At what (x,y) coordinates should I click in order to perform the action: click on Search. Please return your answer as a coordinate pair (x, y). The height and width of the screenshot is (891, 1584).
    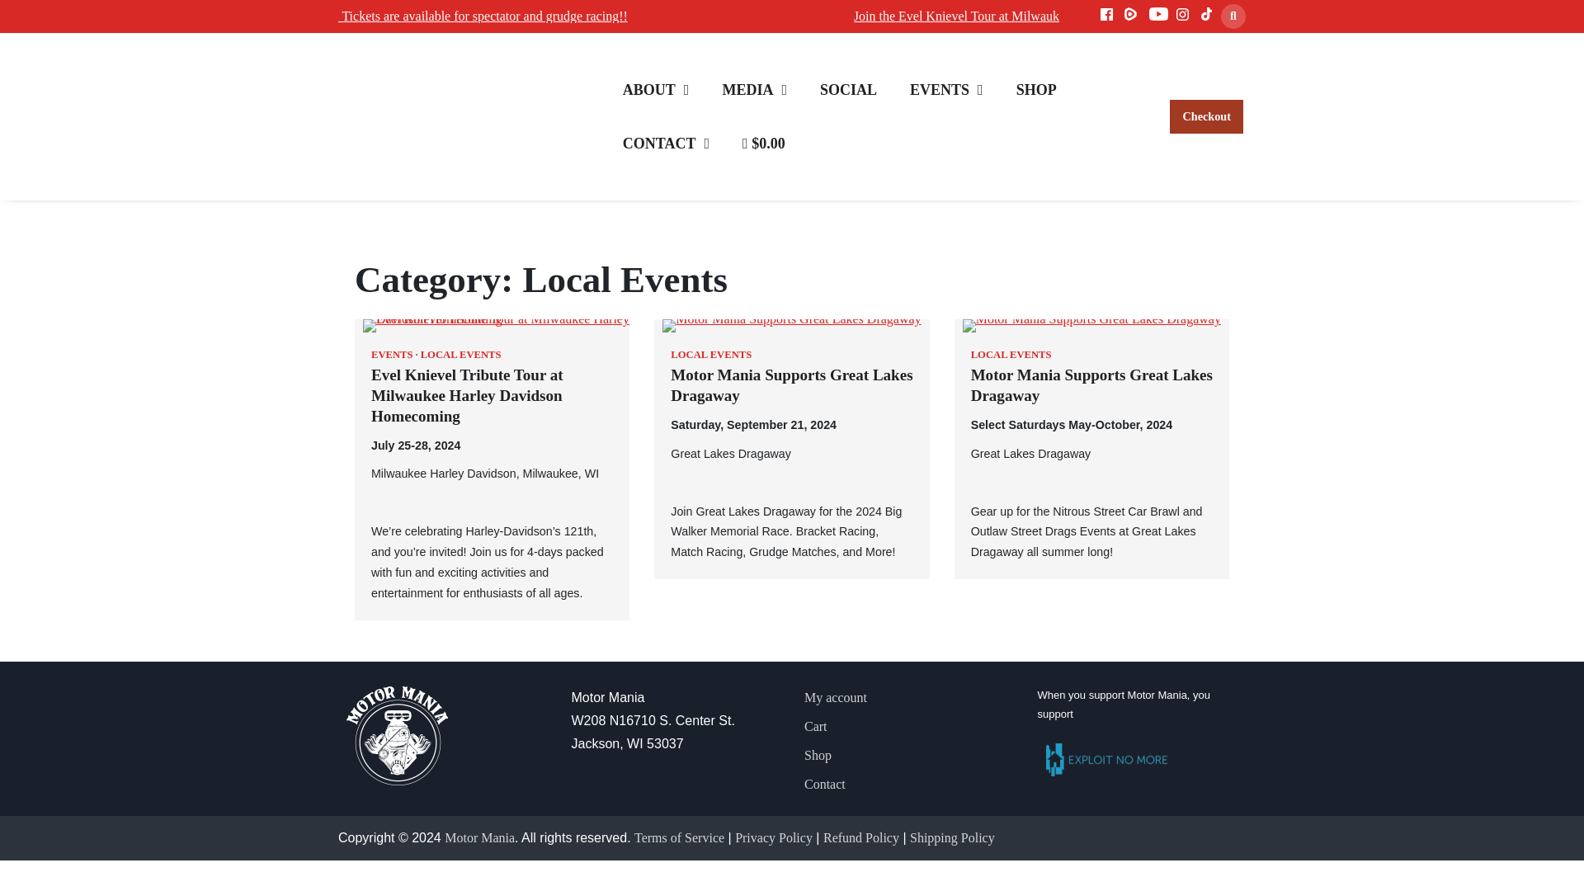
    Looking at the image, I should click on (1203, 54).